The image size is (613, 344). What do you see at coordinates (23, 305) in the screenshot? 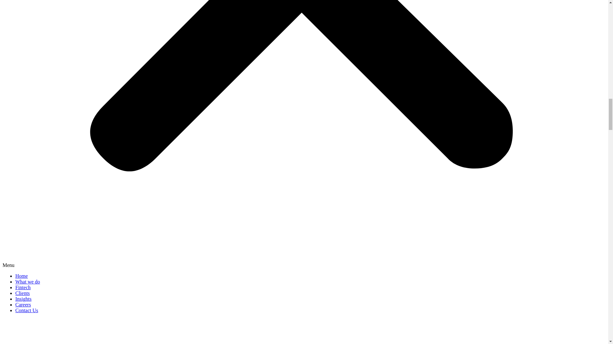
I see `Careers` at bounding box center [23, 305].